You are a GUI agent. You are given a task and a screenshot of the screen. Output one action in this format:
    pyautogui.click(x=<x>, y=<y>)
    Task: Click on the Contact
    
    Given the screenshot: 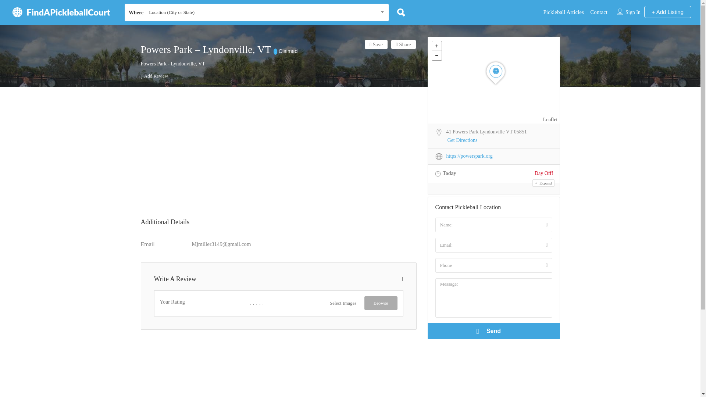 What is the action you would take?
    pyautogui.click(x=599, y=12)
    